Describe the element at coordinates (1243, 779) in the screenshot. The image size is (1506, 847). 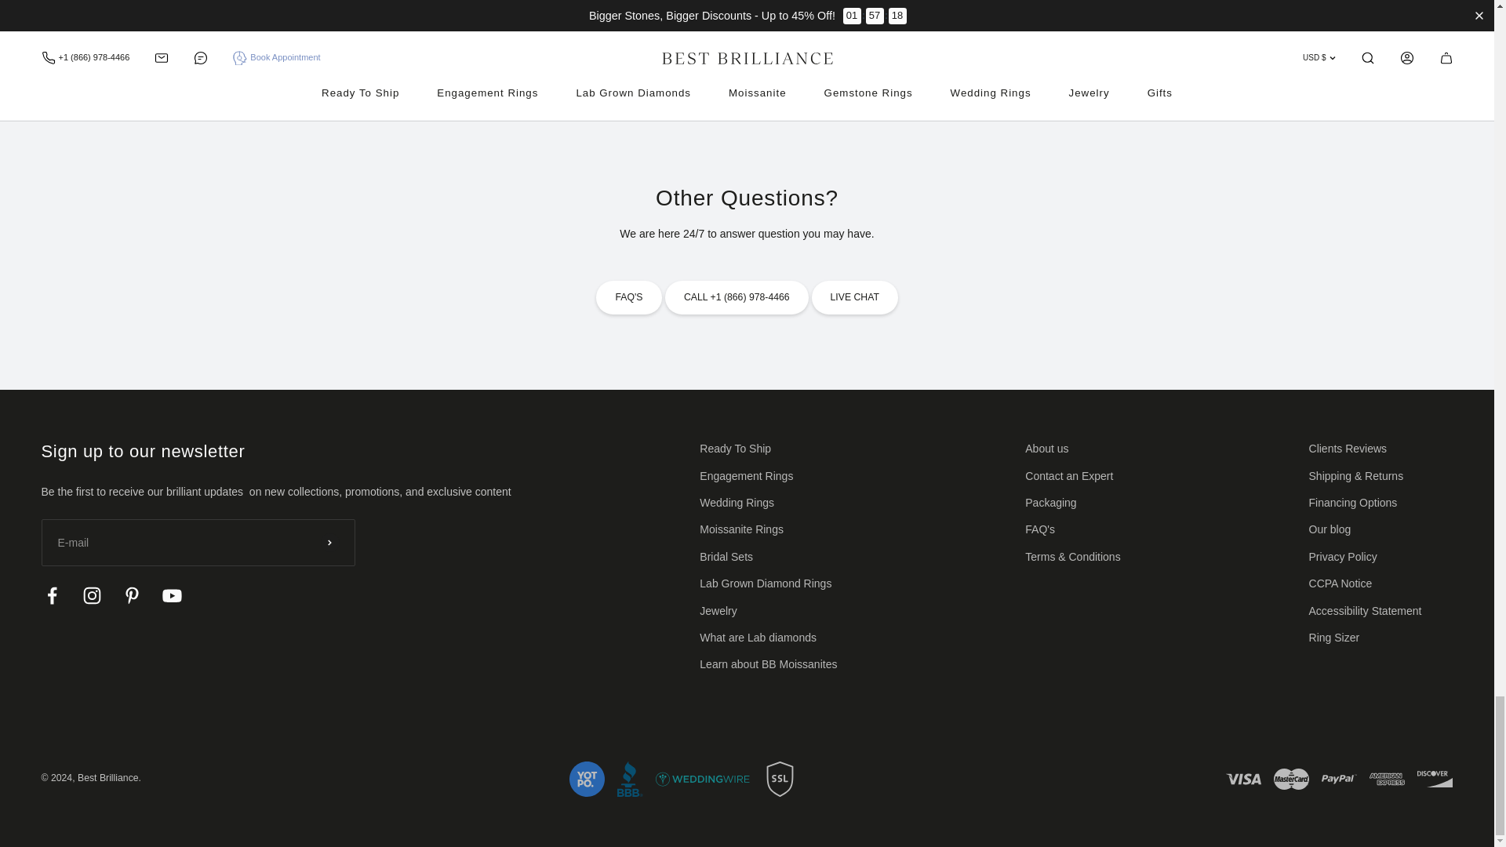
I see `visa` at that location.